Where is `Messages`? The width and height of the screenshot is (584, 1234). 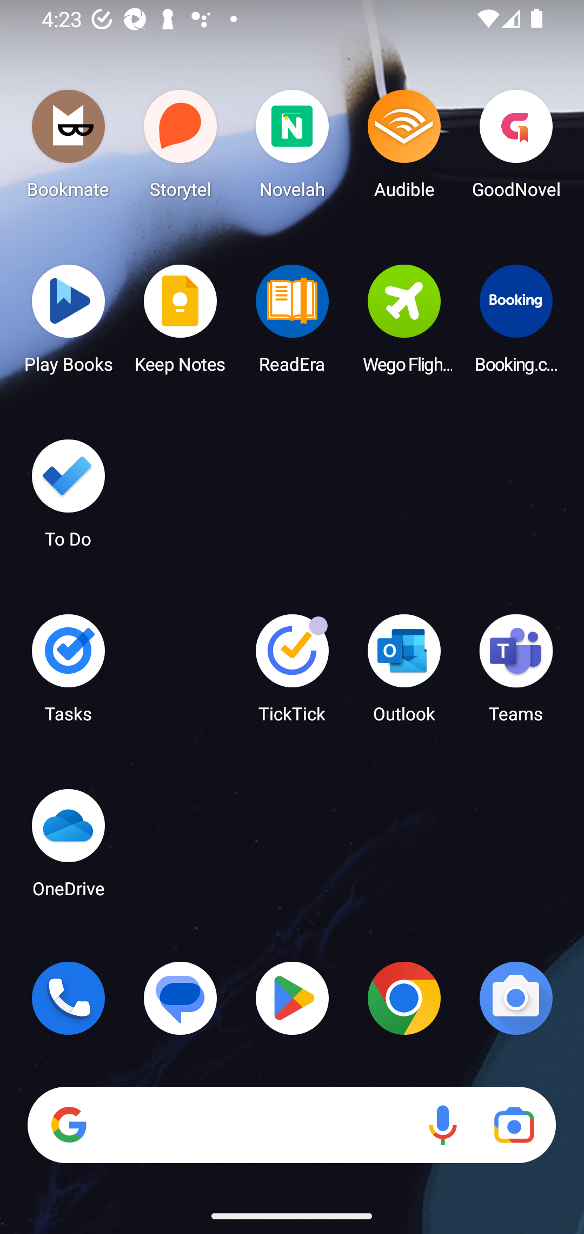
Messages is located at coordinates (181, 998).